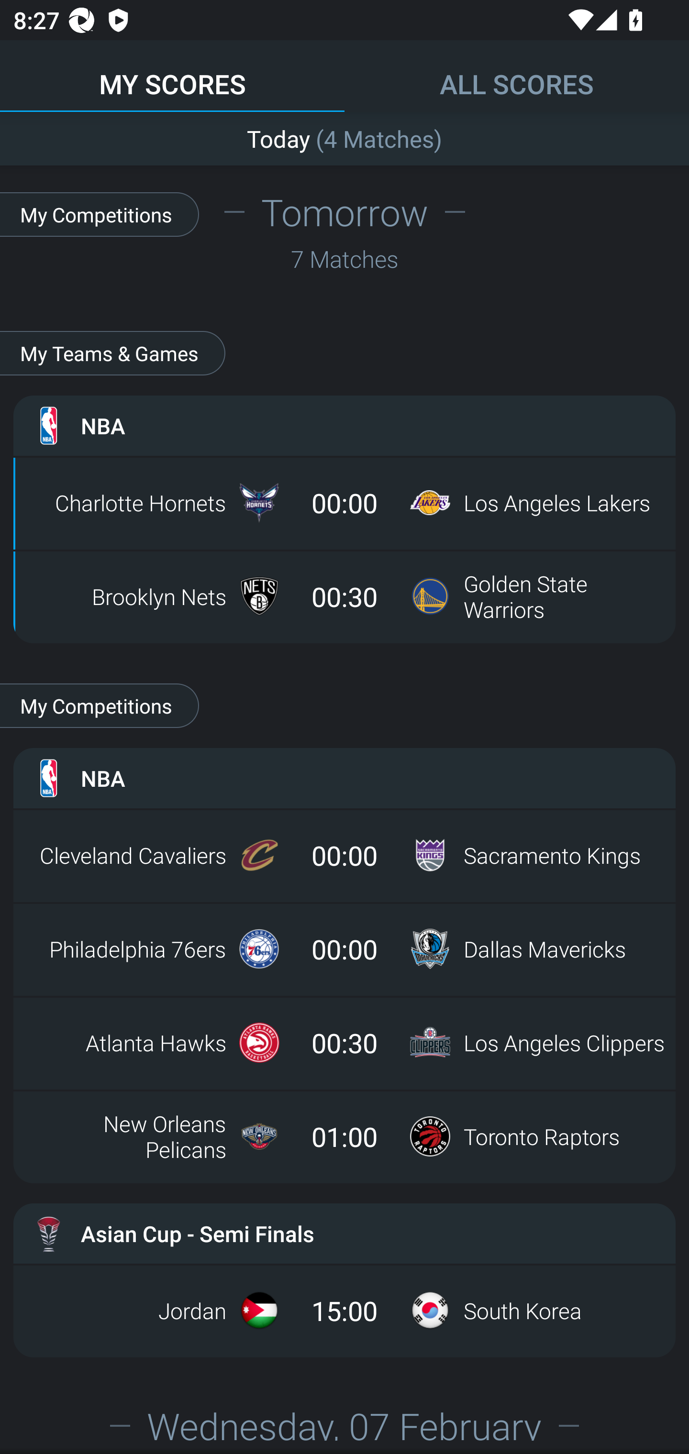 The width and height of the screenshot is (689, 1454). Describe the element at coordinates (344, 425) in the screenshot. I see `NBA` at that location.